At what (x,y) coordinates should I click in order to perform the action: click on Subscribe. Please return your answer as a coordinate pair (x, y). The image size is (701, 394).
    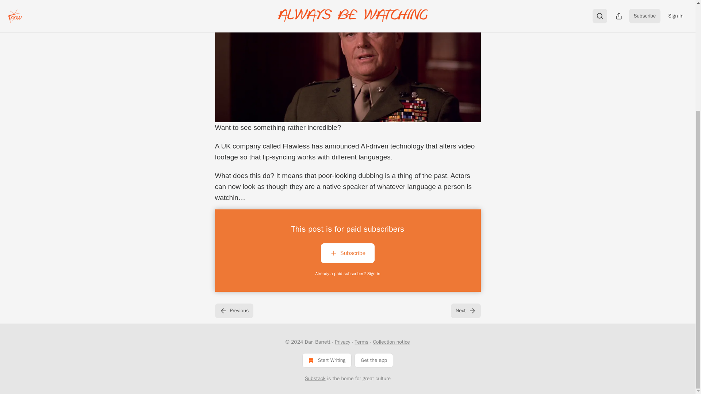
    Looking at the image, I should click on (348, 254).